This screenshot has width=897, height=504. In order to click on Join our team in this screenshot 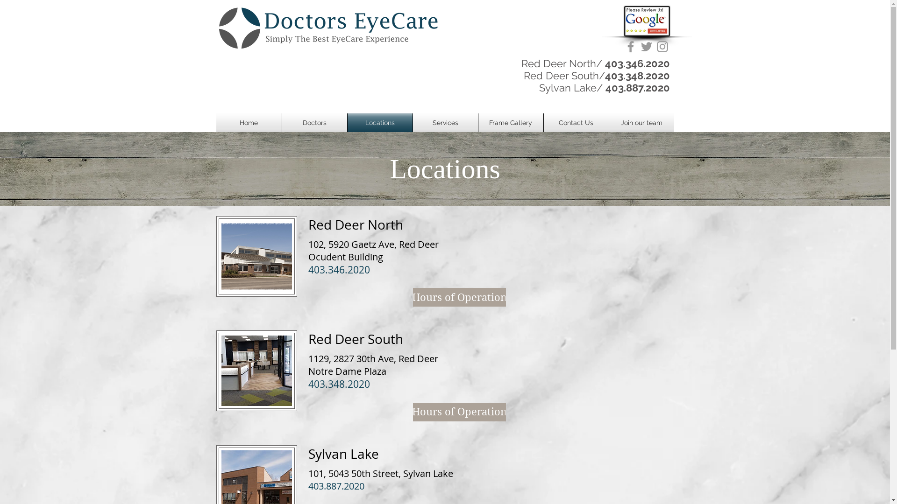, I will do `click(642, 123)`.